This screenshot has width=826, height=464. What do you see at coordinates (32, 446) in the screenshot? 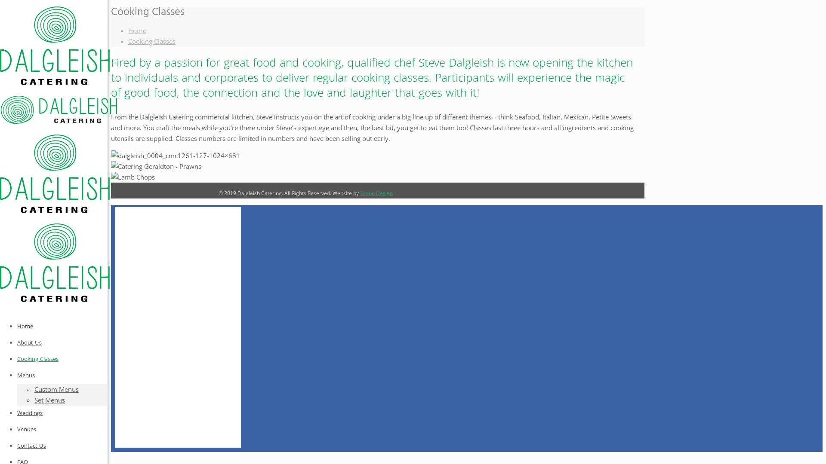
I see `Contact Us` at bounding box center [32, 446].